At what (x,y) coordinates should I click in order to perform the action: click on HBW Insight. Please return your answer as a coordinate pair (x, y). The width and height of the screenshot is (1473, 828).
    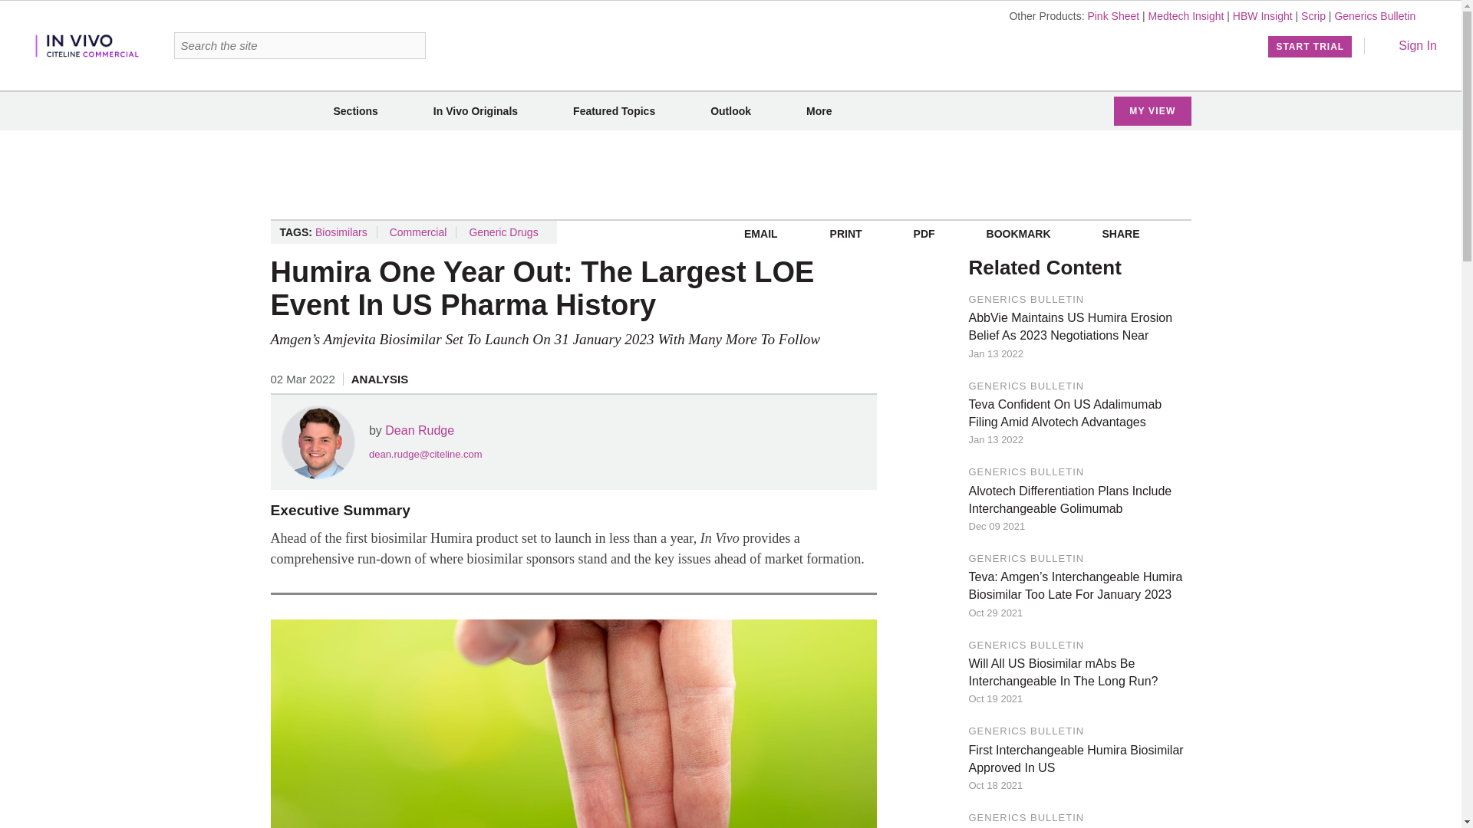
    Looking at the image, I should click on (1263, 15).